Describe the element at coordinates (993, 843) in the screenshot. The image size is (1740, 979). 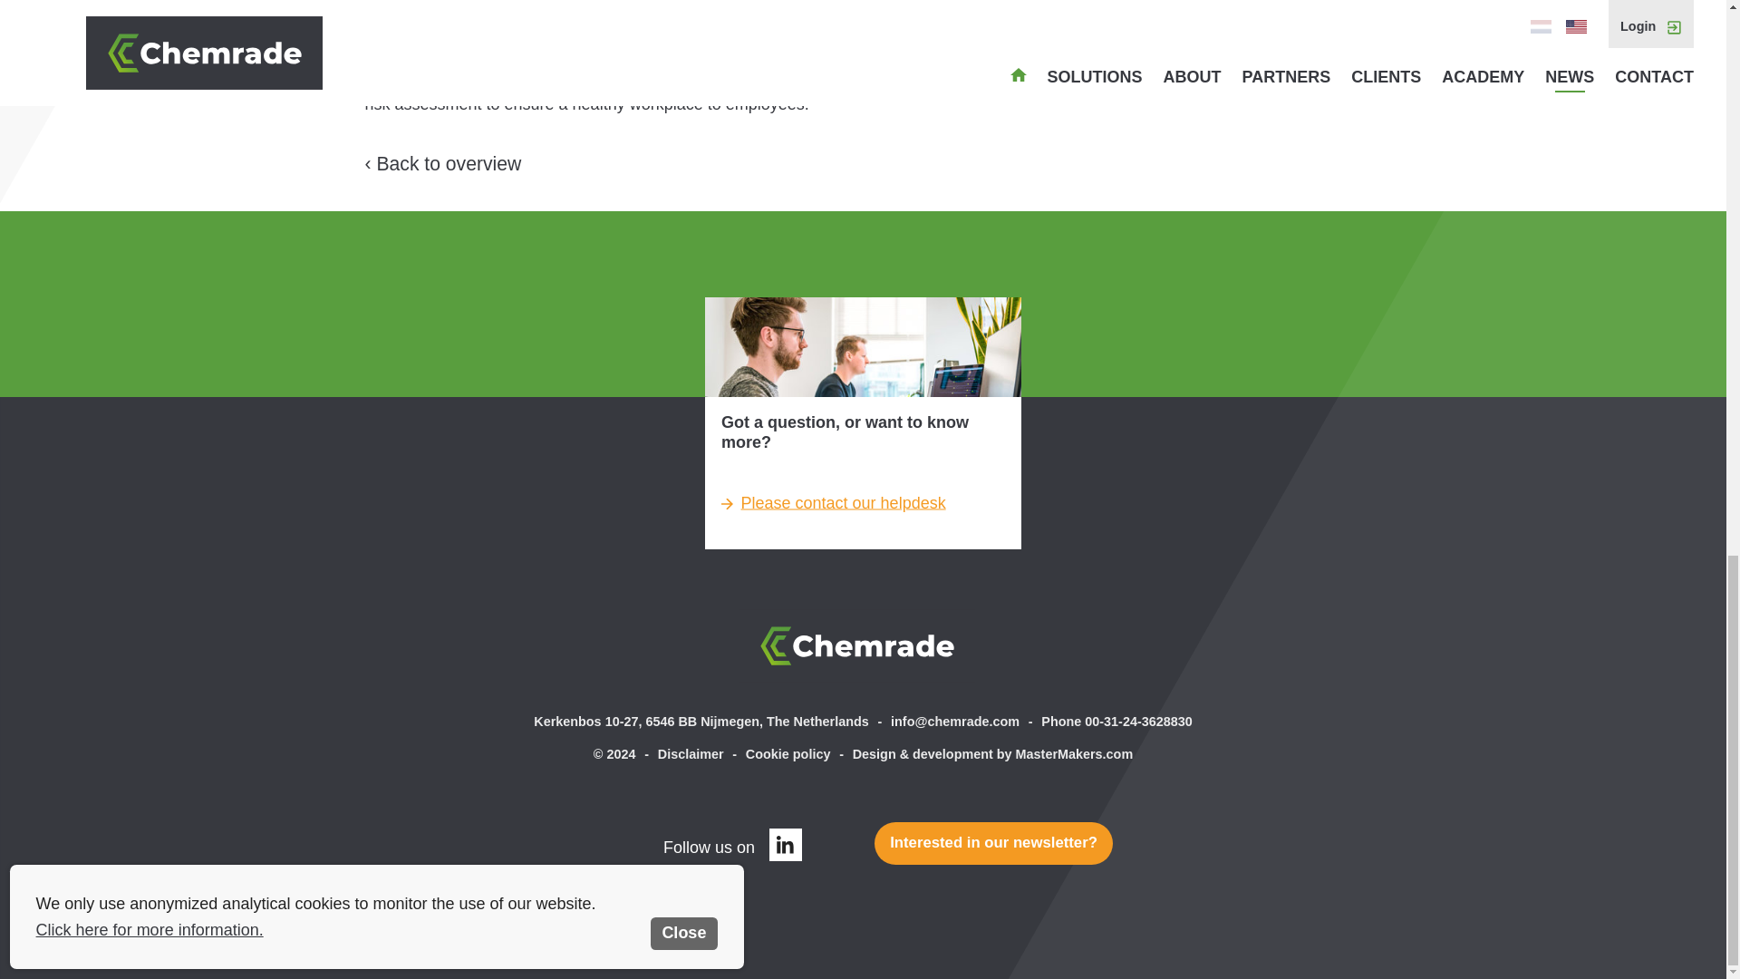
I see `Interested in our newsletter?` at that location.